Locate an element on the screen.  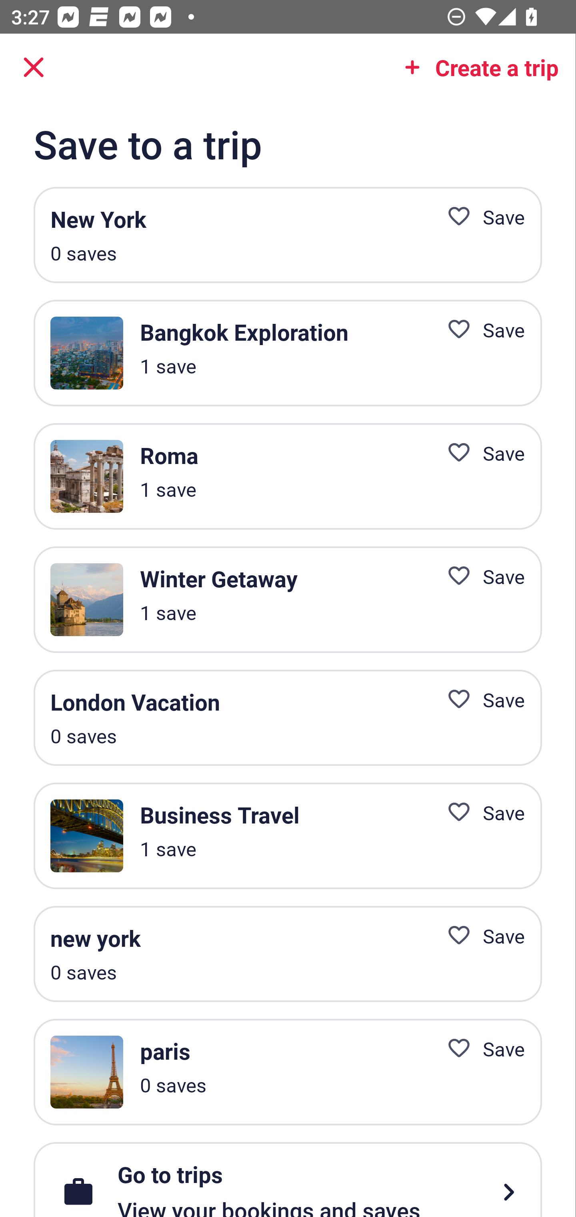
Favorite Icon Save is located at coordinates (480, 217).